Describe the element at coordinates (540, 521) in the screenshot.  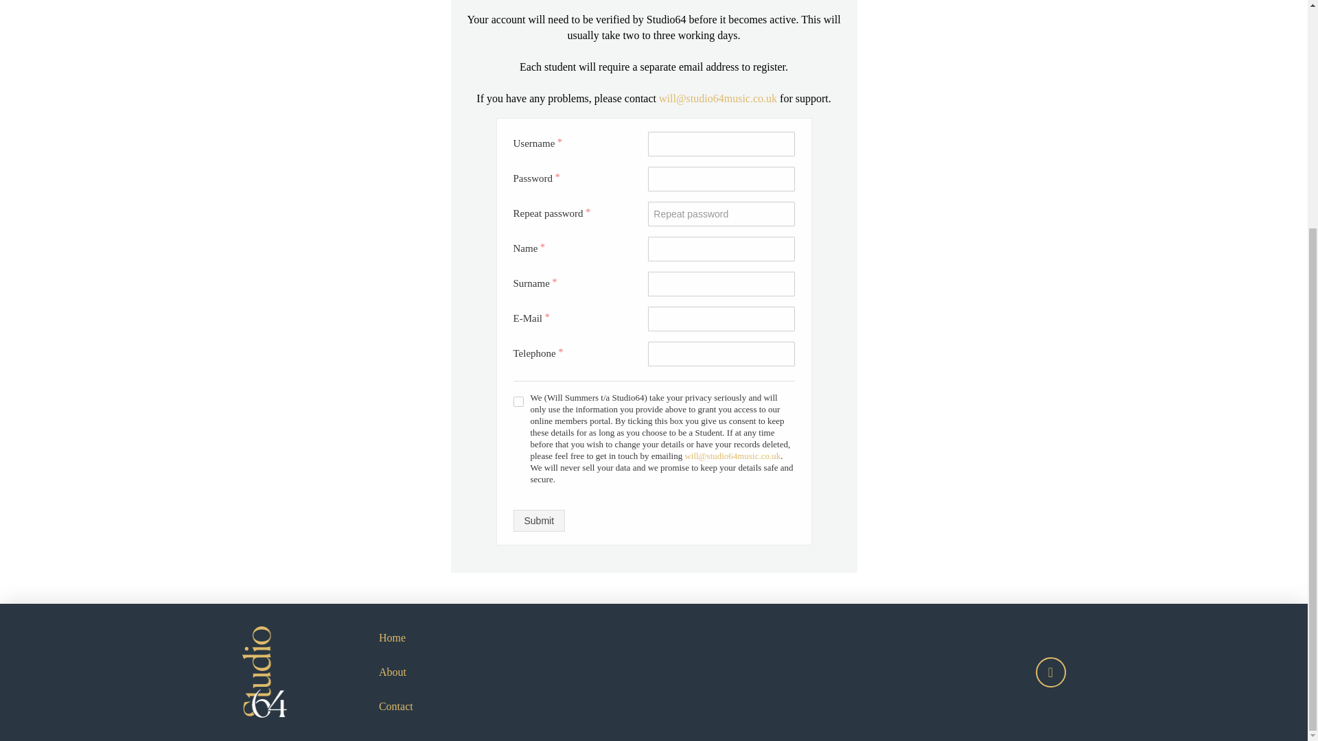
I see `Submit` at that location.